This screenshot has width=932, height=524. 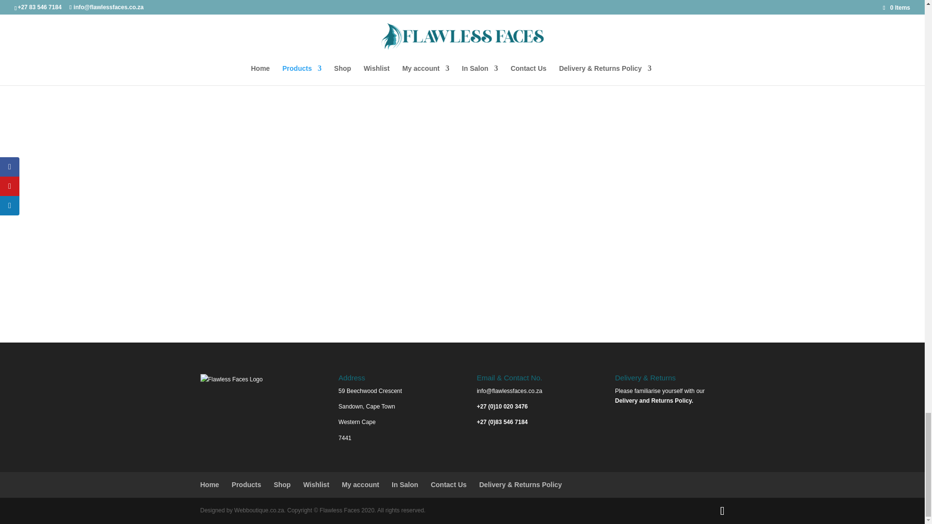 I want to click on RUMAE SENSI-RESCUE, so click(x=296, y=8).